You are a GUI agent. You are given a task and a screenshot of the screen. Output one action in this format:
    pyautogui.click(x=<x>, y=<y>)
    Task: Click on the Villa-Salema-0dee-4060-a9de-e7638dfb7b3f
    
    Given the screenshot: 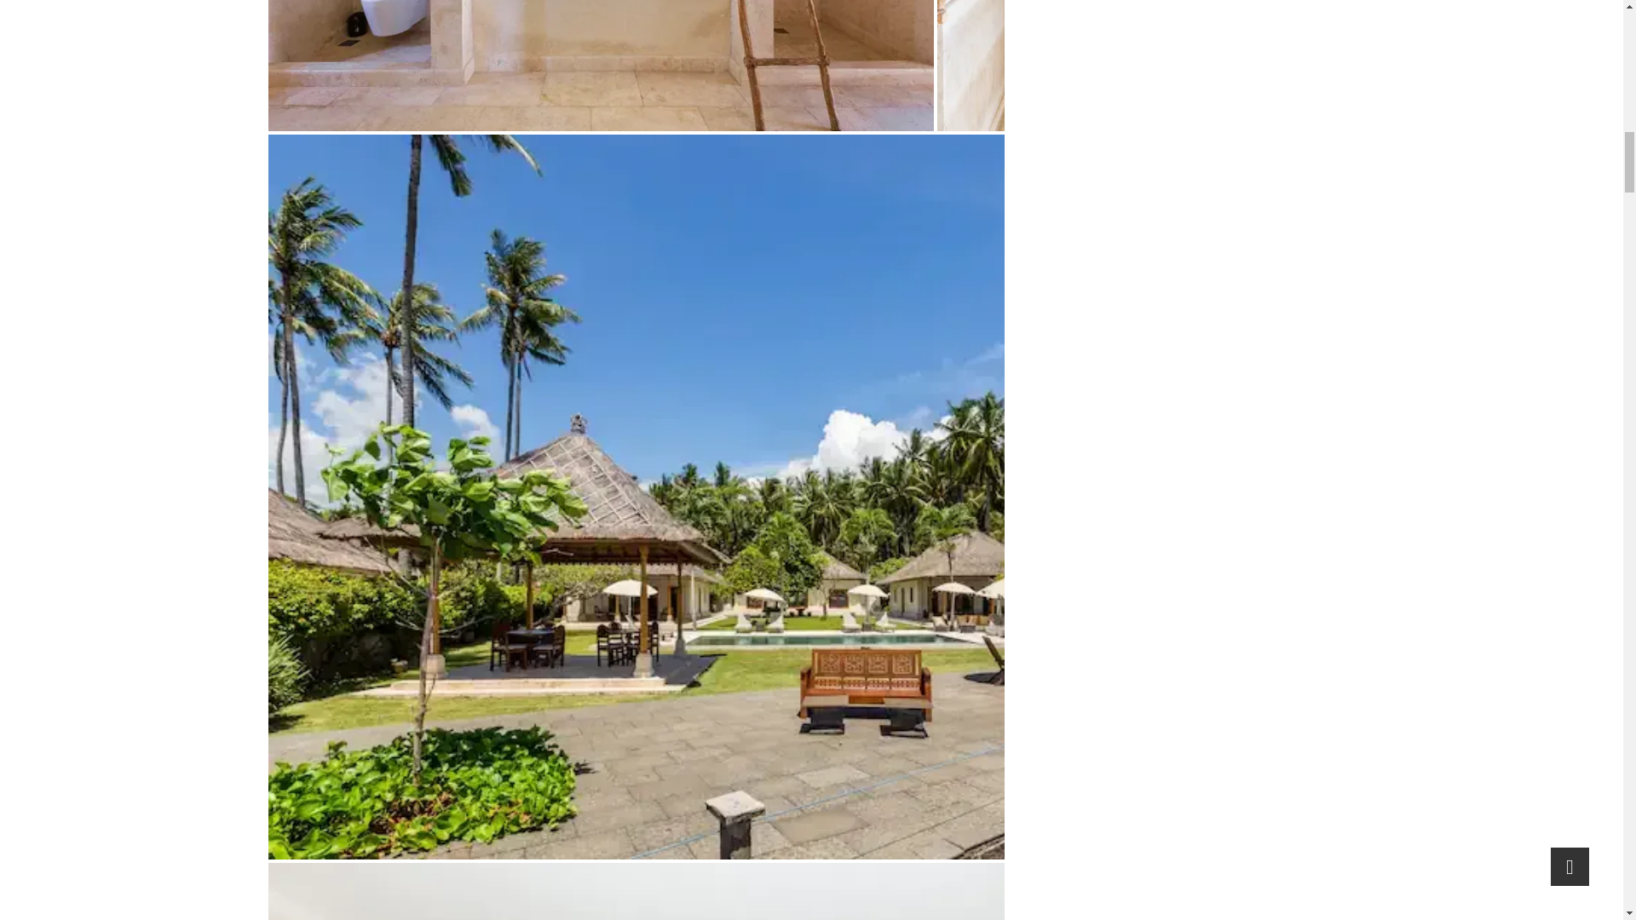 What is the action you would take?
    pyautogui.click(x=600, y=66)
    